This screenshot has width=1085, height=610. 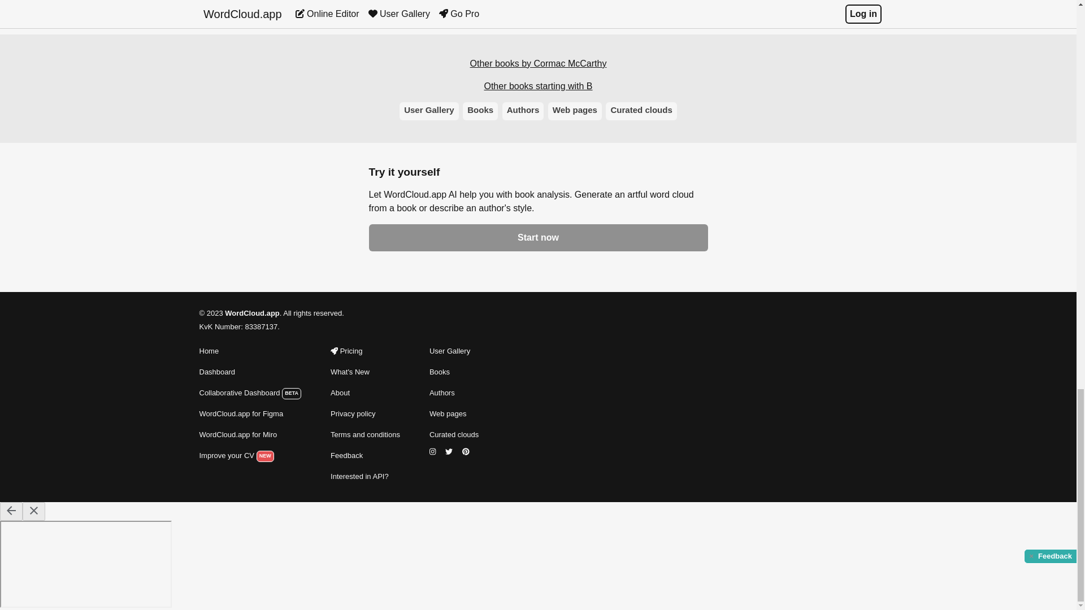 I want to click on Privacy policy, so click(x=365, y=414).